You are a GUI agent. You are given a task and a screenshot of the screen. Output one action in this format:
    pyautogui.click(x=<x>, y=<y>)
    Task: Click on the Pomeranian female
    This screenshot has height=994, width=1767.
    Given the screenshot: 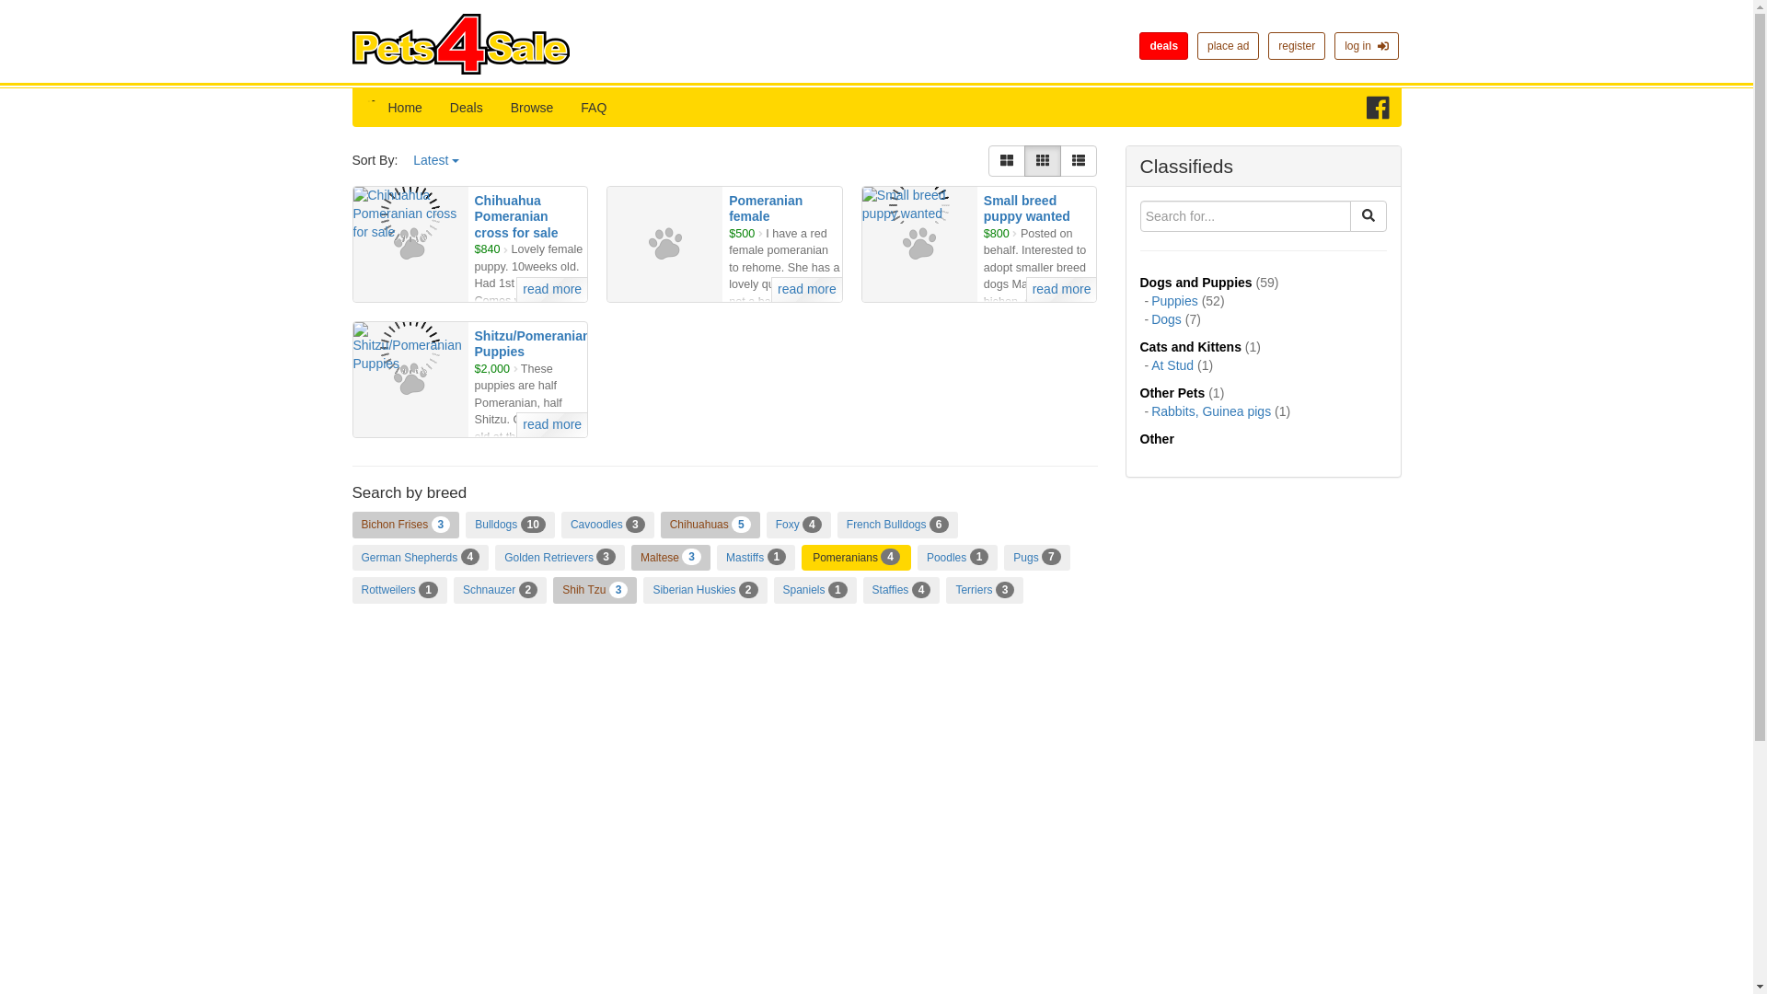 What is the action you would take?
    pyautogui.click(x=765, y=208)
    